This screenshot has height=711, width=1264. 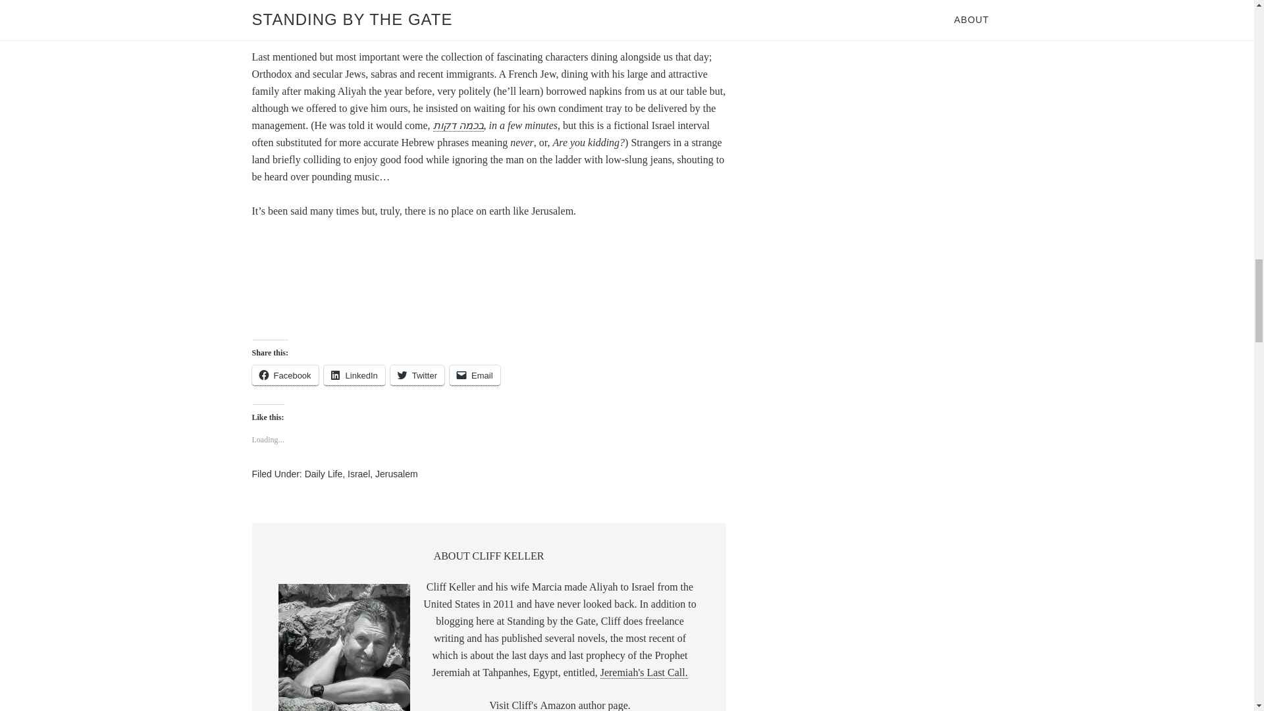 I want to click on Israel, so click(x=359, y=473).